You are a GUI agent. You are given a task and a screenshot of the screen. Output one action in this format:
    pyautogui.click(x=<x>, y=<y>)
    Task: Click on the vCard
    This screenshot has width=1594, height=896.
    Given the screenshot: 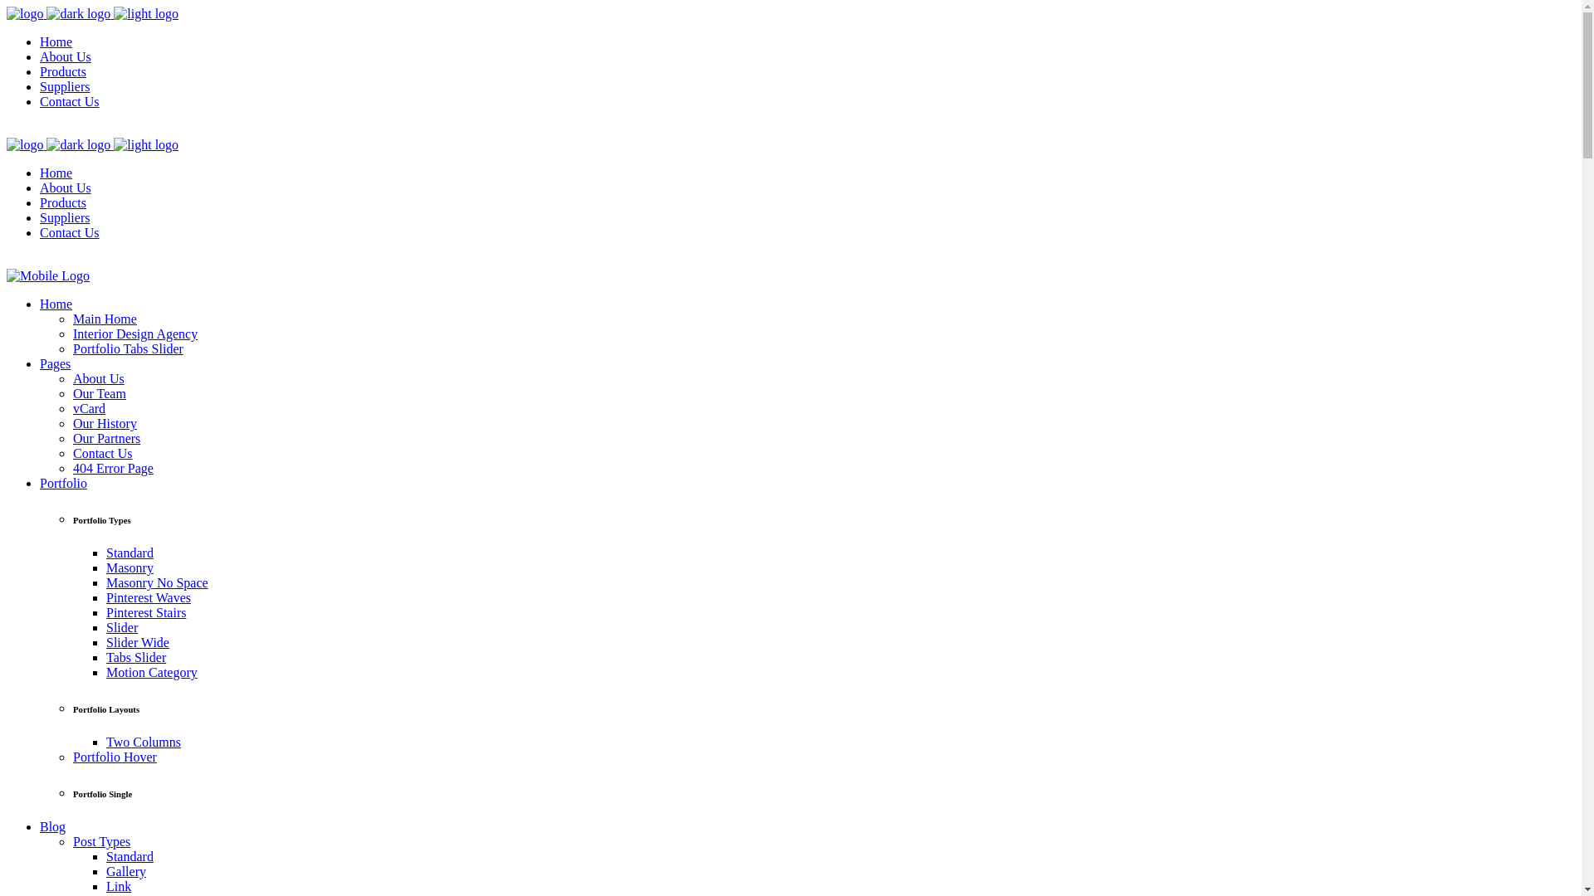 What is the action you would take?
    pyautogui.click(x=90, y=408)
    